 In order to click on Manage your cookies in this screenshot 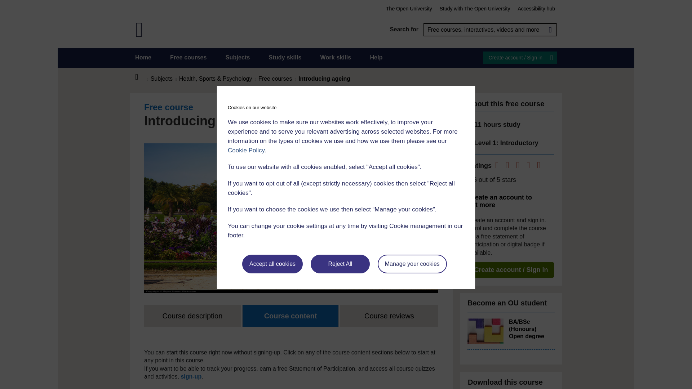, I will do `click(412, 264)`.